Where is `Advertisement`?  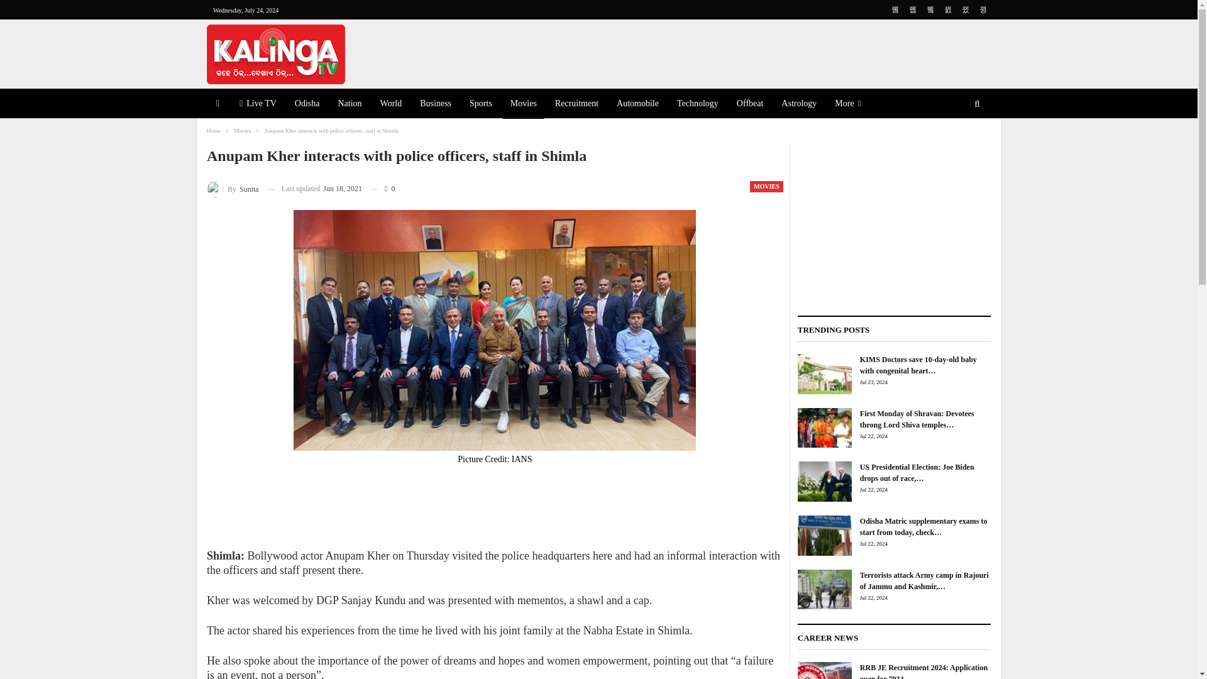 Advertisement is located at coordinates (494, 509).